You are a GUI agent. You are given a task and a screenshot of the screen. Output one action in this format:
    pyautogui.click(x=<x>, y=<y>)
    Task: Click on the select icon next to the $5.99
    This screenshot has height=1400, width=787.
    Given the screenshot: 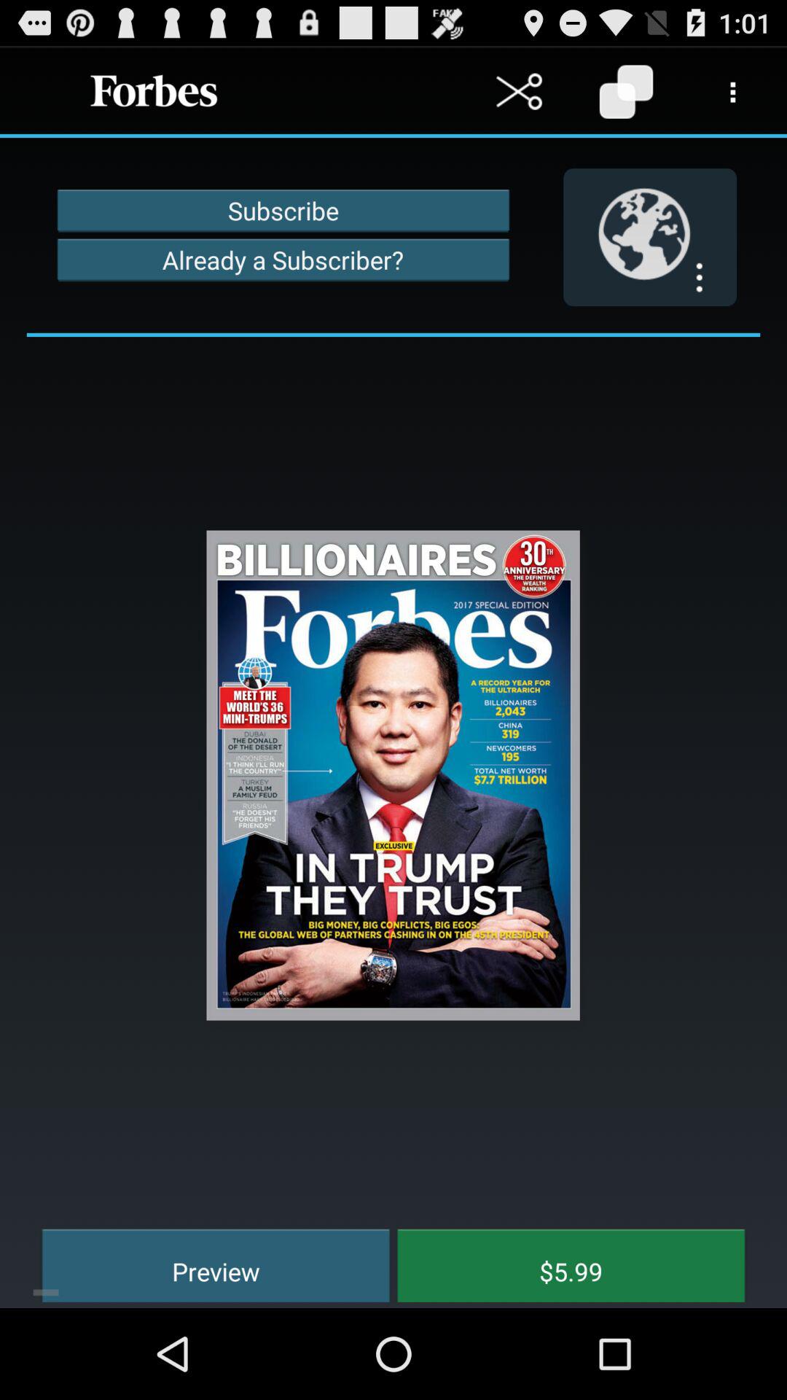 What is the action you would take?
    pyautogui.click(x=205, y=1263)
    